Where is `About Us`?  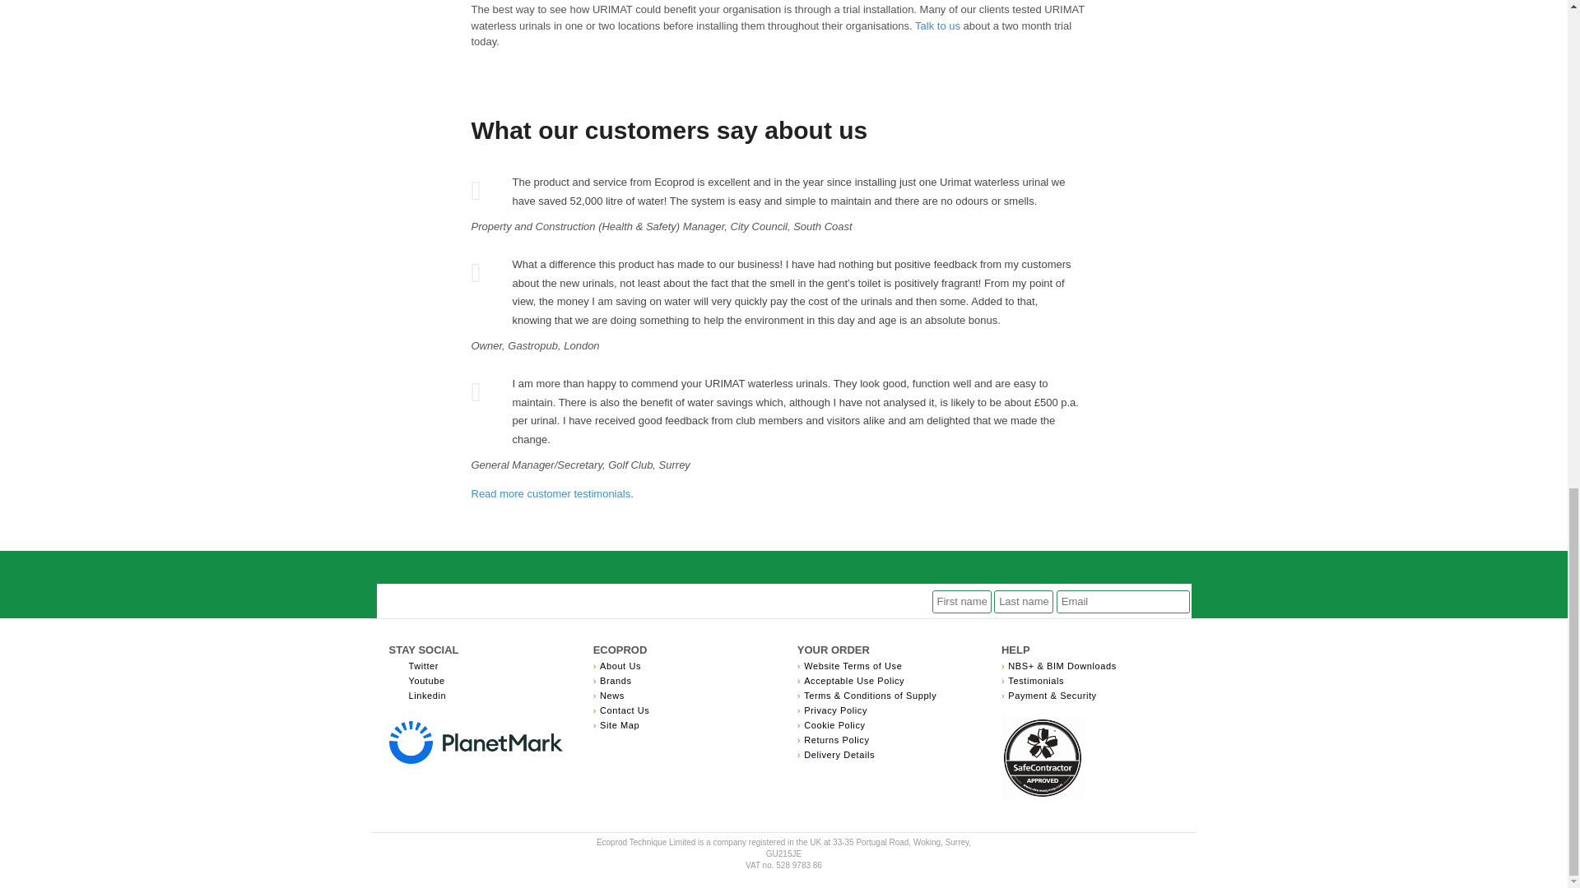 About Us is located at coordinates (620, 666).